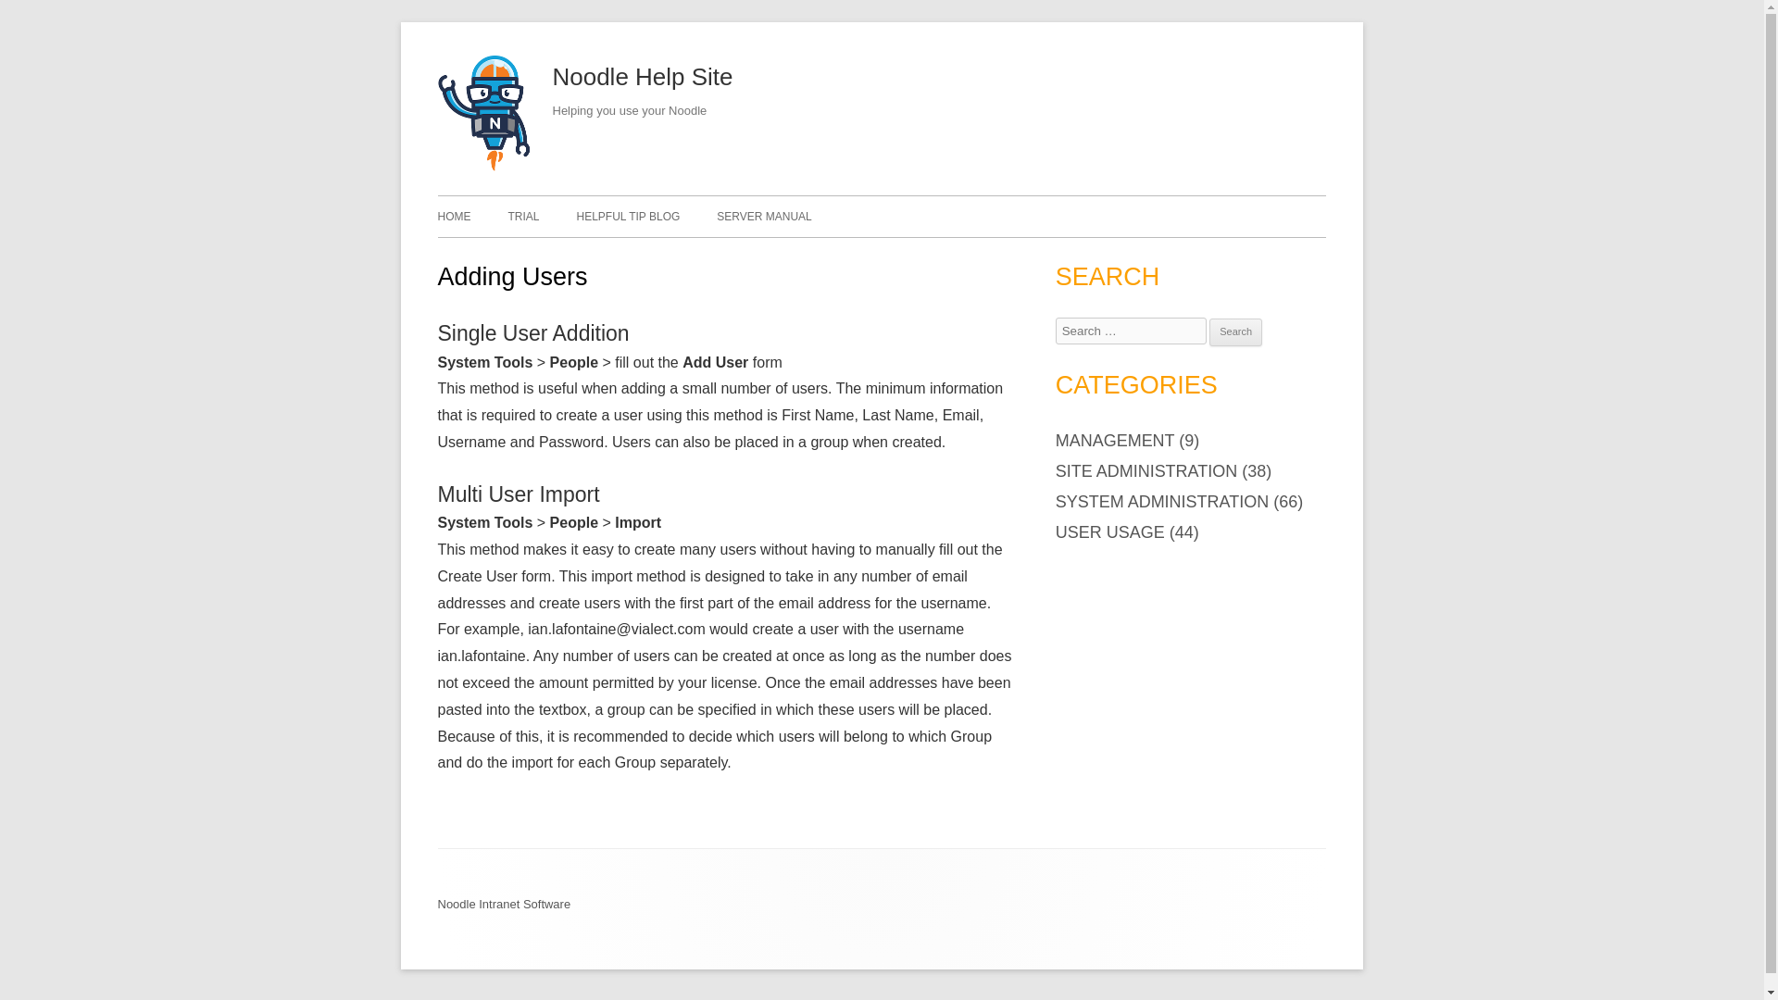 Image resolution: width=1778 pixels, height=1000 pixels. Describe the element at coordinates (1162, 502) in the screenshot. I see `SYSTEM ADMINISTRATION` at that location.